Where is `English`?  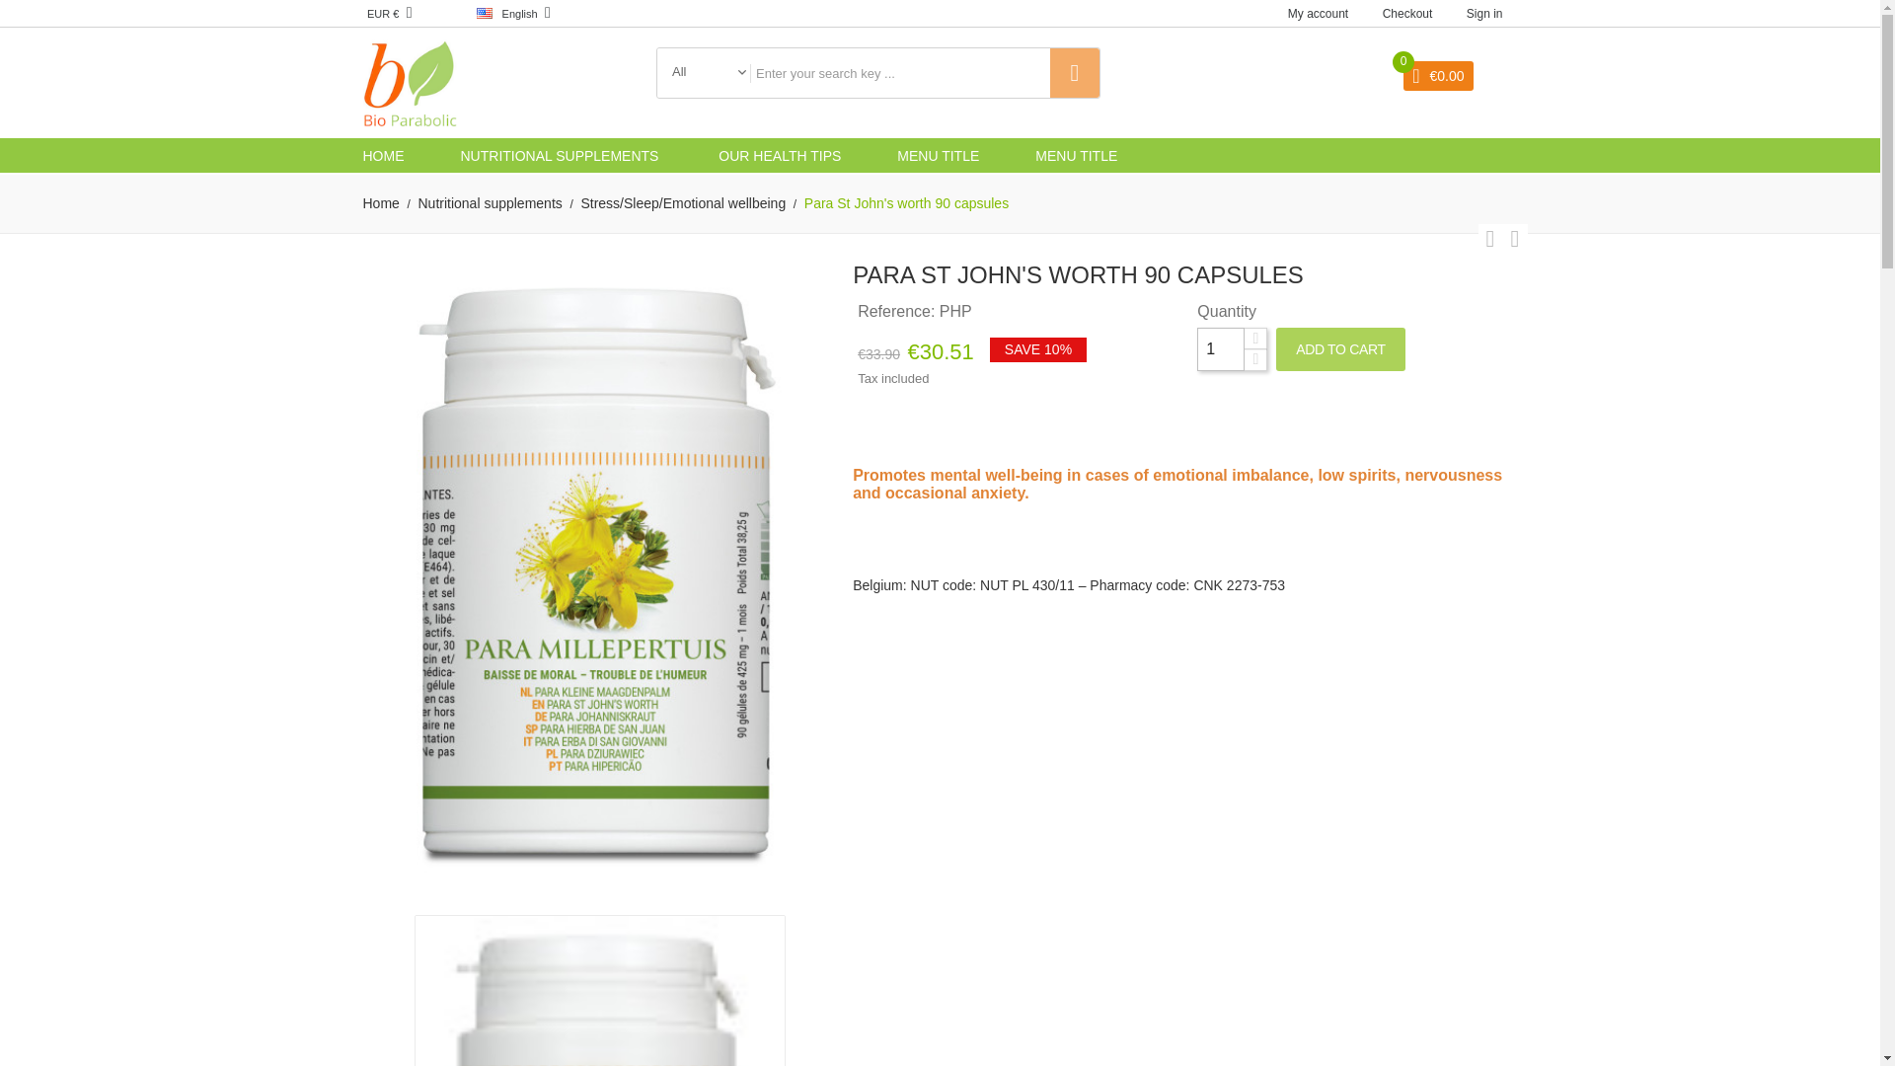
English is located at coordinates (499, 13).